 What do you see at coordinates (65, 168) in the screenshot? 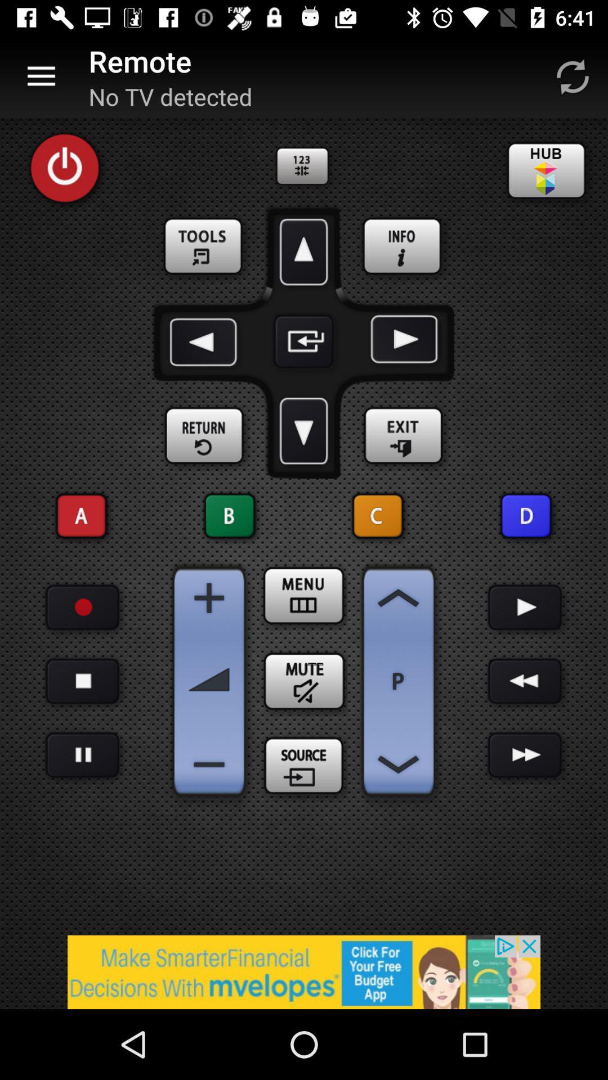
I see `go to power off botton` at bounding box center [65, 168].